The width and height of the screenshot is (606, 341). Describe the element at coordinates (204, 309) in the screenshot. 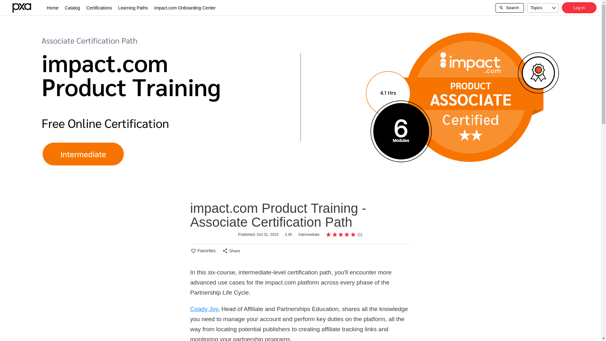

I see `Coady Joy` at that location.